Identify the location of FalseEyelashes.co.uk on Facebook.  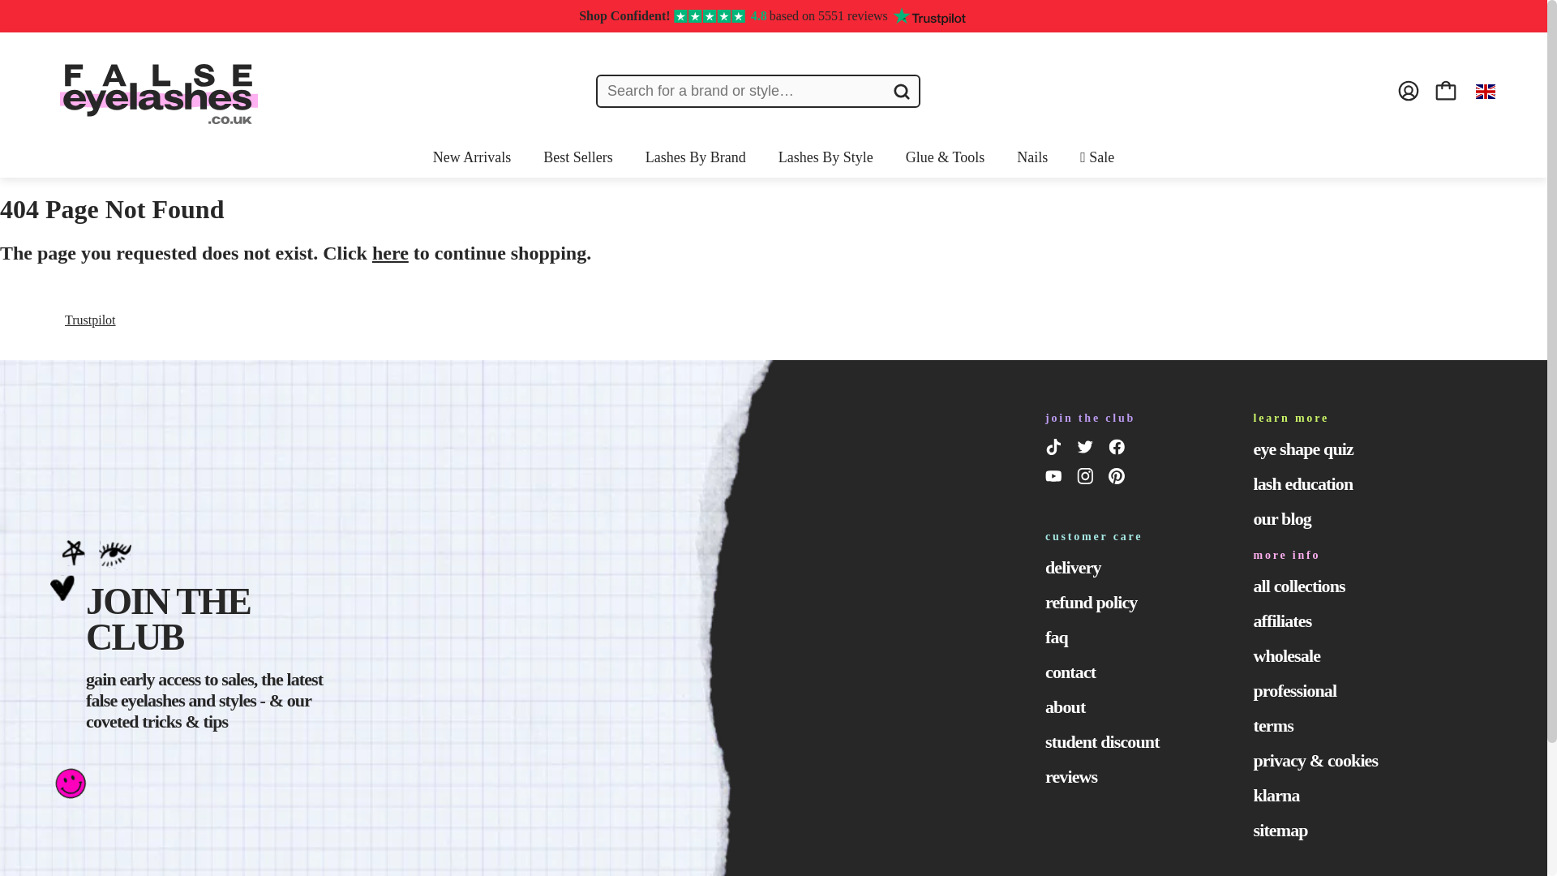
(1119, 450).